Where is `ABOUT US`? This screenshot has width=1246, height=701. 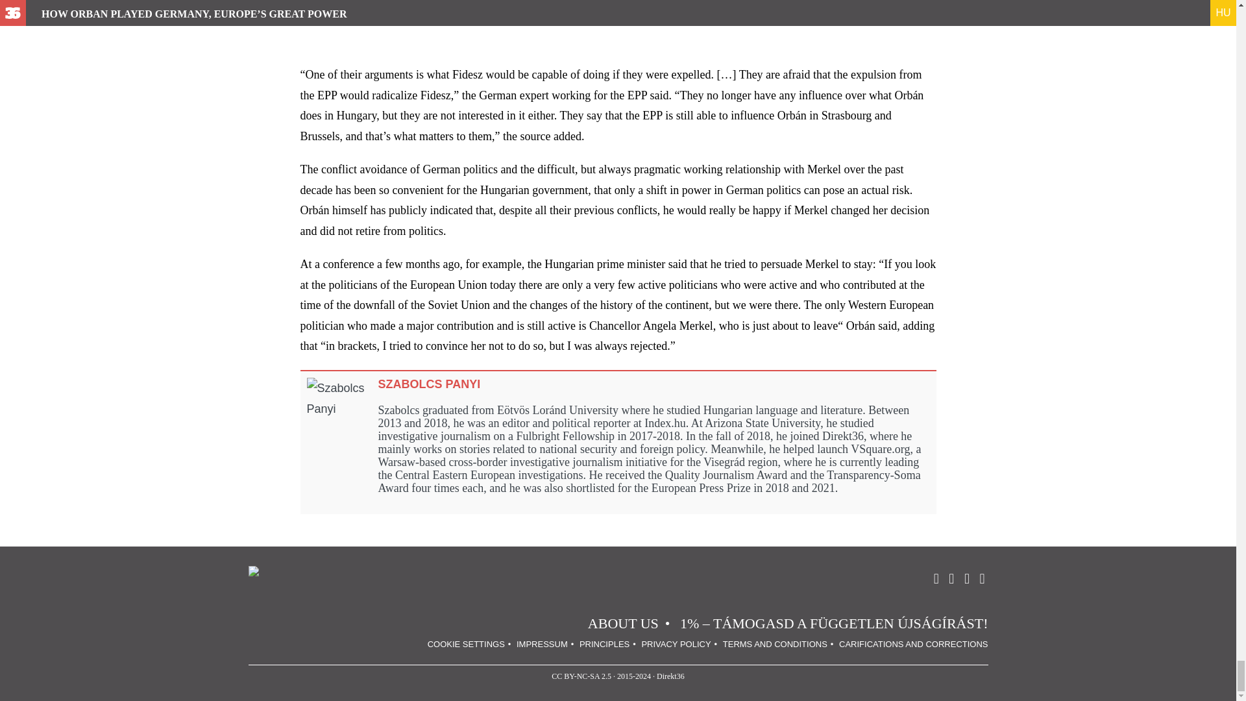 ABOUT US is located at coordinates (623, 623).